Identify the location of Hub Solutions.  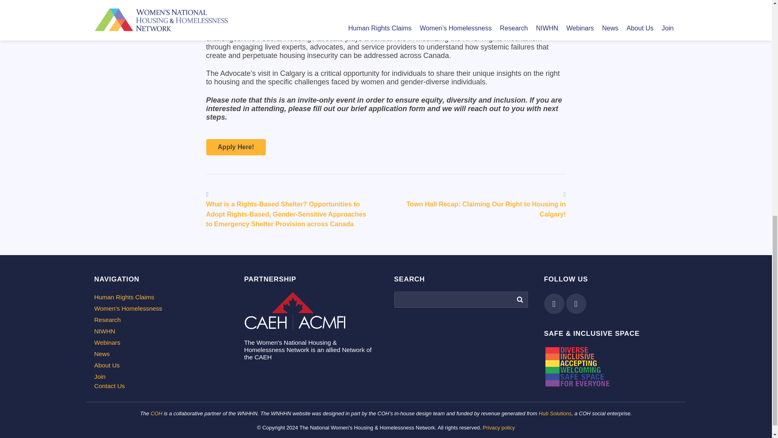
(555, 413).